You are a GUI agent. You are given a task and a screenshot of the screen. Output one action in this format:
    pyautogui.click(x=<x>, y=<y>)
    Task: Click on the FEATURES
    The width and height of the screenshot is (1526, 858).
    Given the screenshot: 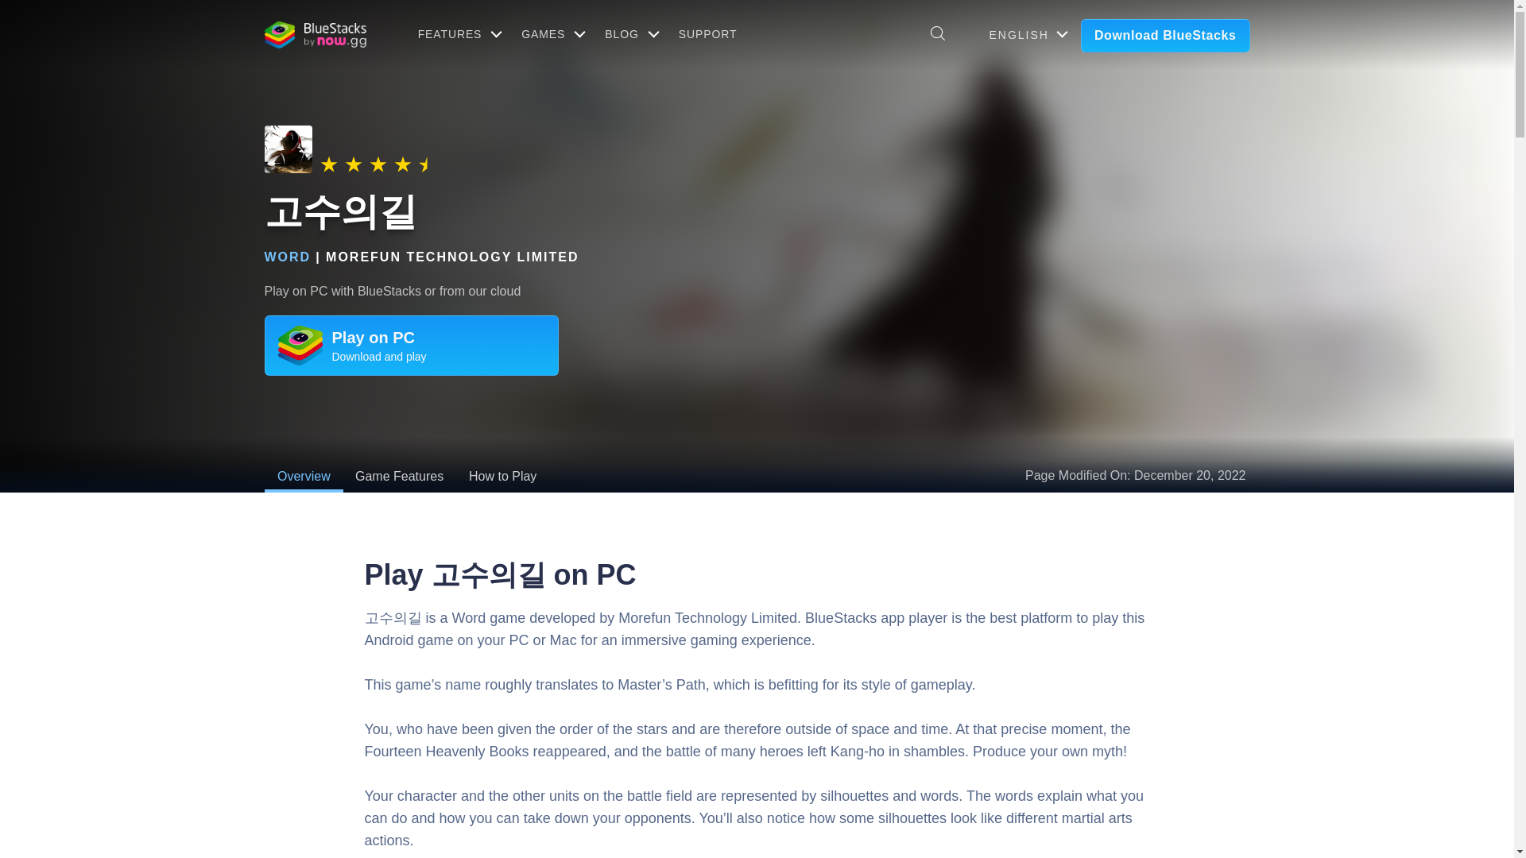 What is the action you would take?
    pyautogui.click(x=458, y=33)
    